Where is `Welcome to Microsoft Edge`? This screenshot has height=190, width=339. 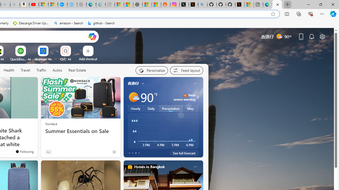 Welcome to Microsoft Edge is located at coordinates (267, 5).